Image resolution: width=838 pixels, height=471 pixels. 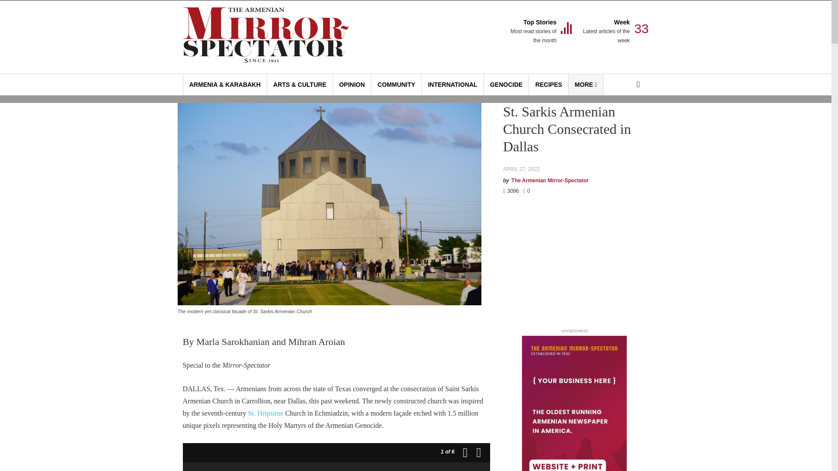 What do you see at coordinates (352, 85) in the screenshot?
I see `TexasChurch 3` at bounding box center [352, 85].